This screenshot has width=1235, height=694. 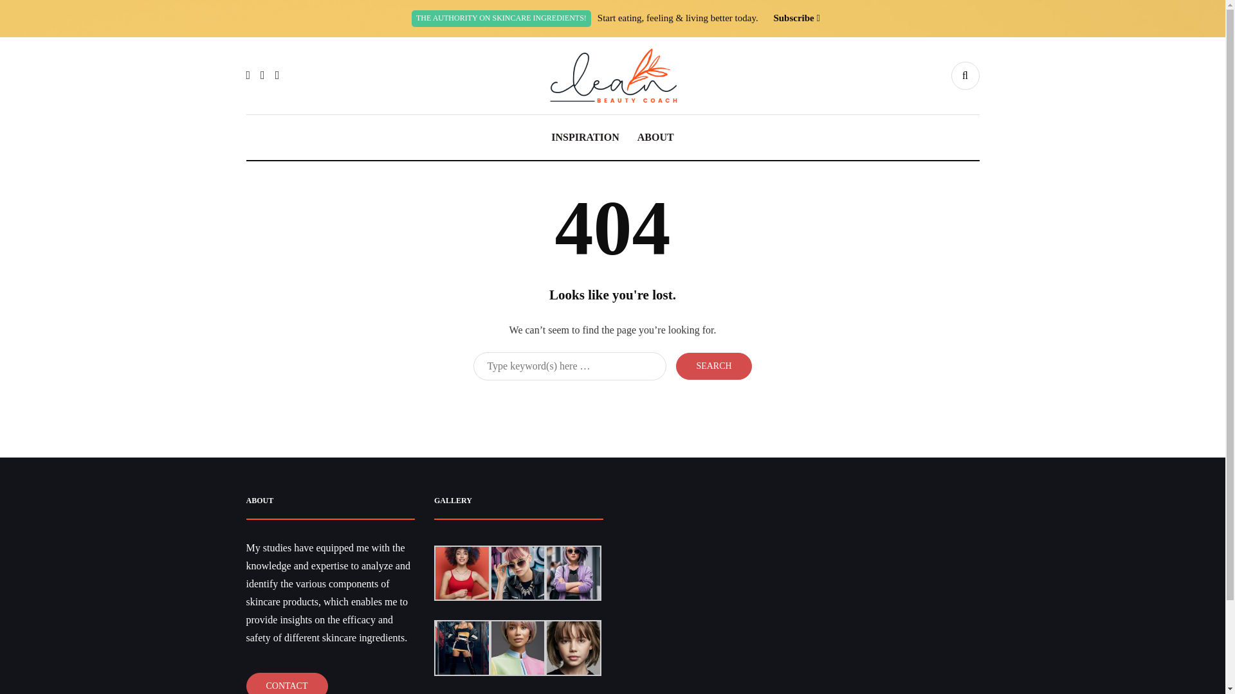 What do you see at coordinates (286, 683) in the screenshot?
I see `CONTACT` at bounding box center [286, 683].